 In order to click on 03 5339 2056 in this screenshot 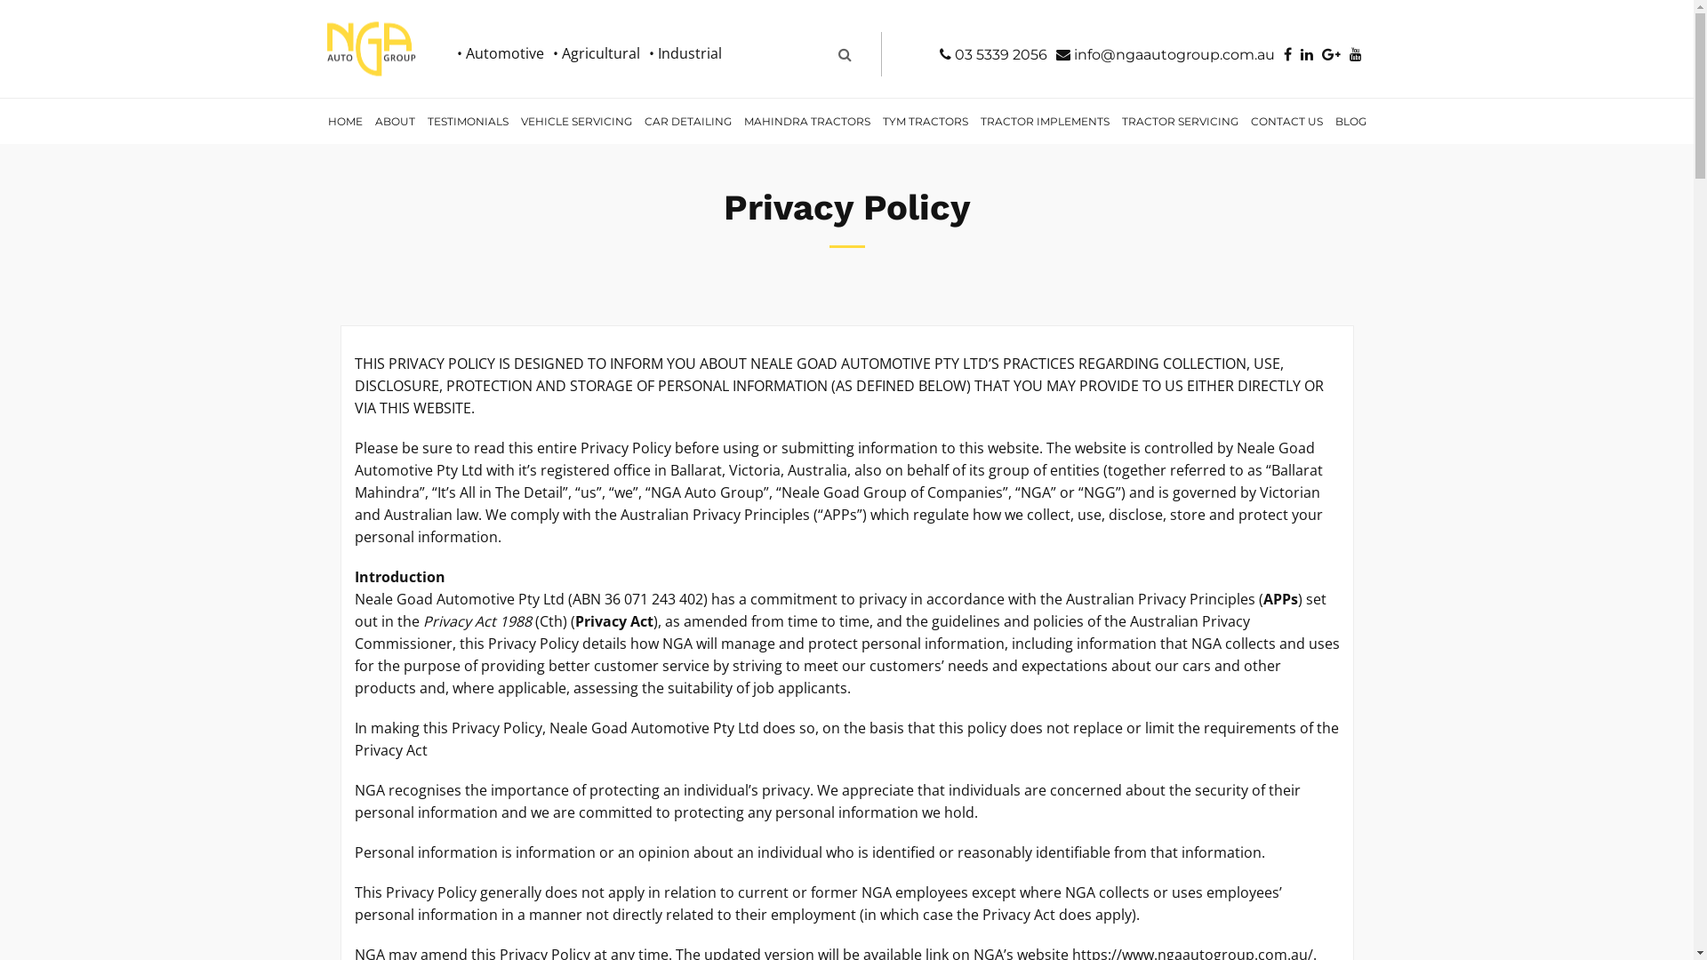, I will do `click(994, 55)`.